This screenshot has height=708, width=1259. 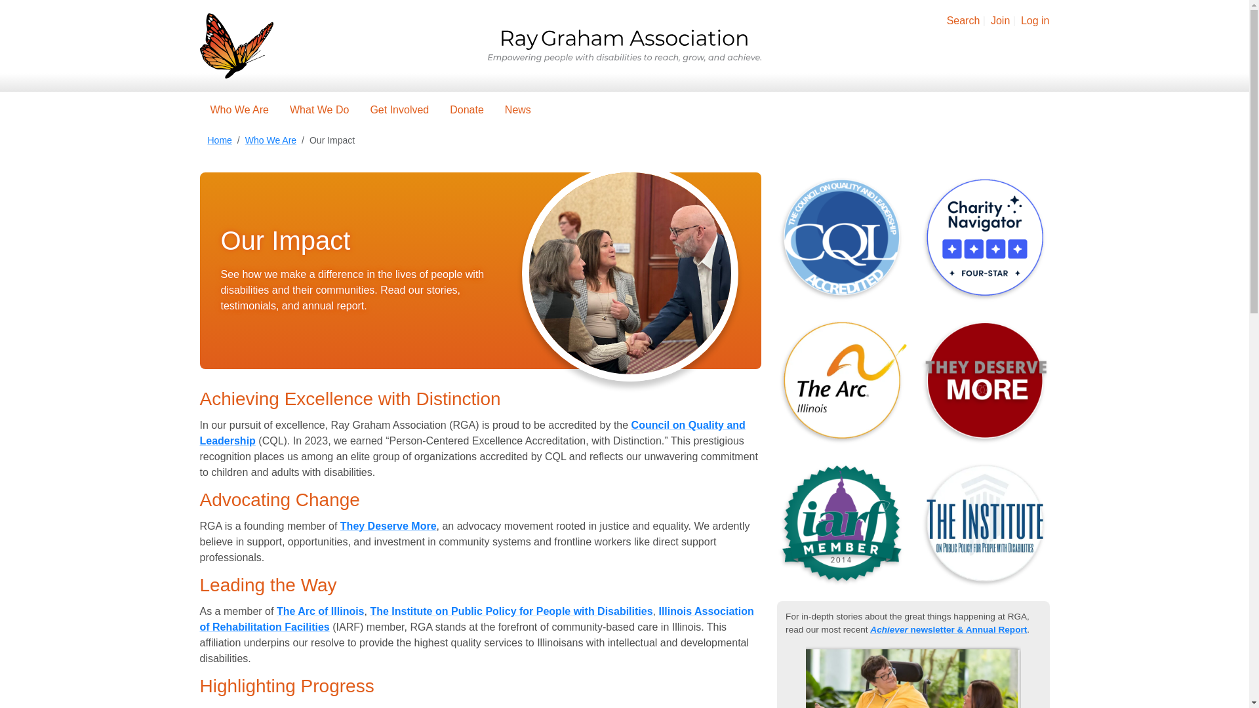 What do you see at coordinates (388, 526) in the screenshot?
I see `They Deserve More` at bounding box center [388, 526].